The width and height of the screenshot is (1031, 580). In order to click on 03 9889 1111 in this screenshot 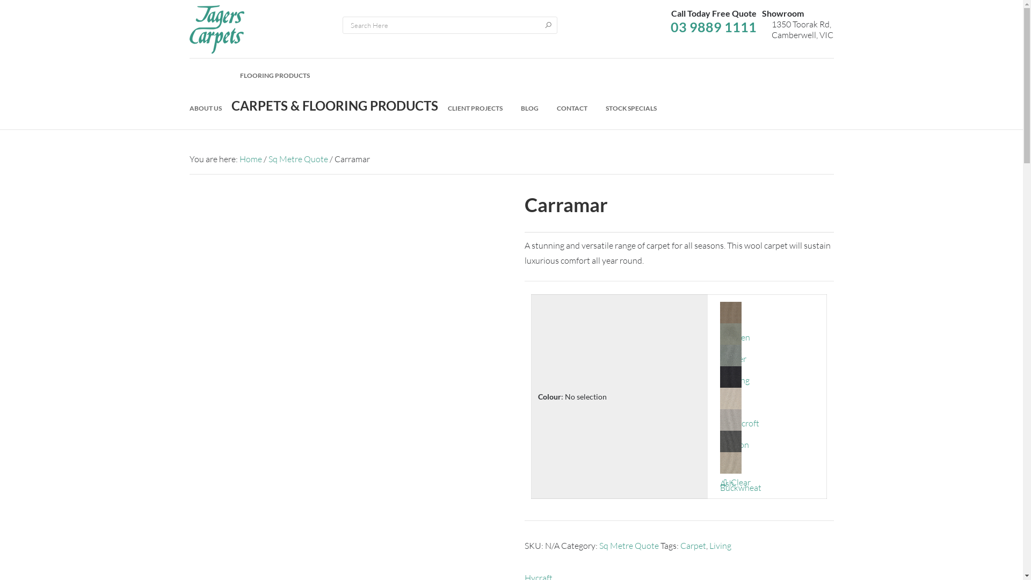, I will do `click(714, 27)`.